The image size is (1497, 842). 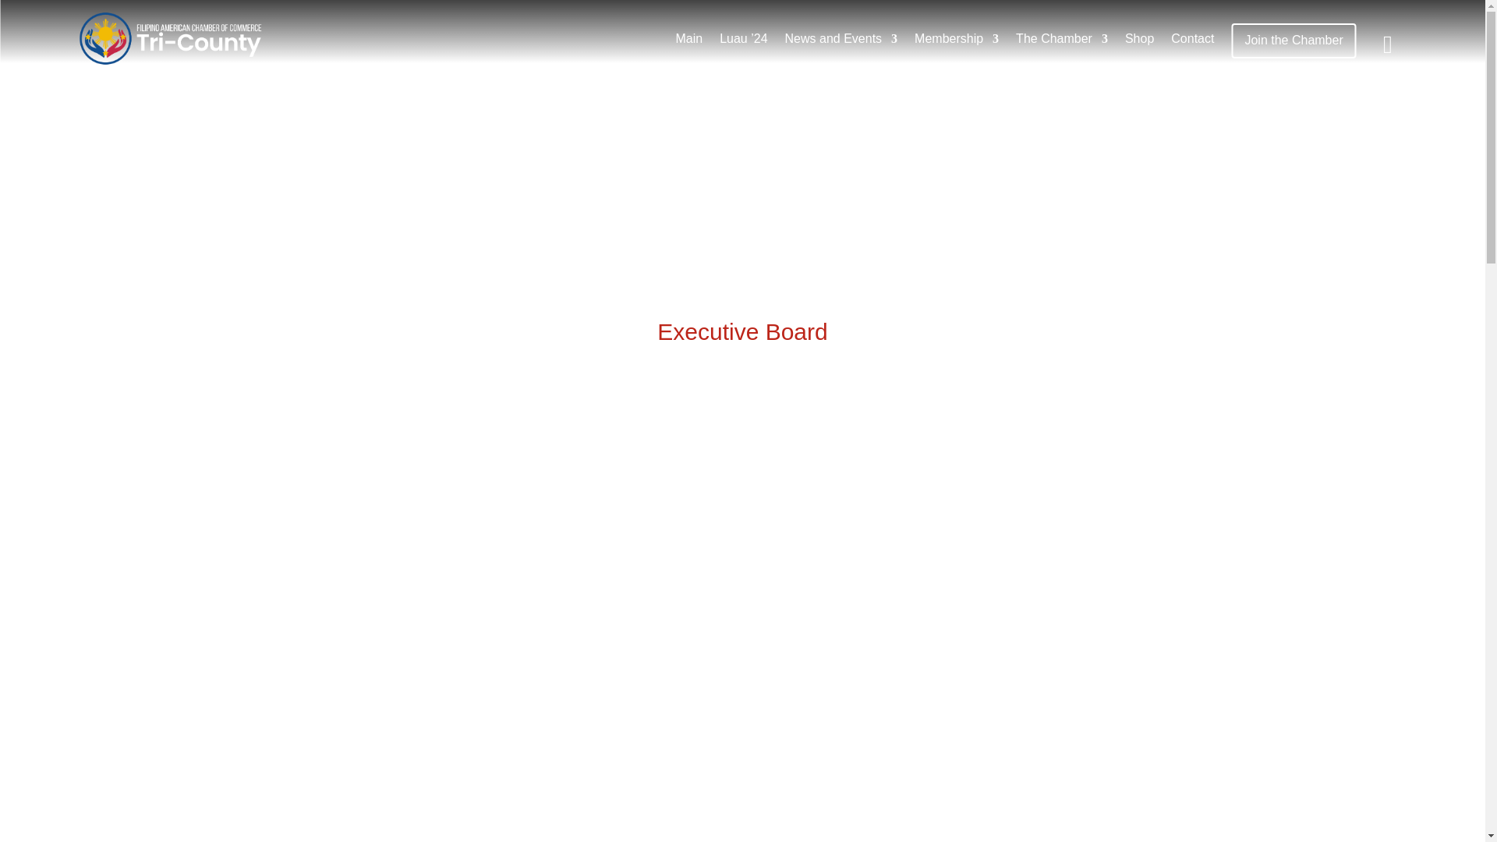 What do you see at coordinates (956, 37) in the screenshot?
I see `Membership` at bounding box center [956, 37].